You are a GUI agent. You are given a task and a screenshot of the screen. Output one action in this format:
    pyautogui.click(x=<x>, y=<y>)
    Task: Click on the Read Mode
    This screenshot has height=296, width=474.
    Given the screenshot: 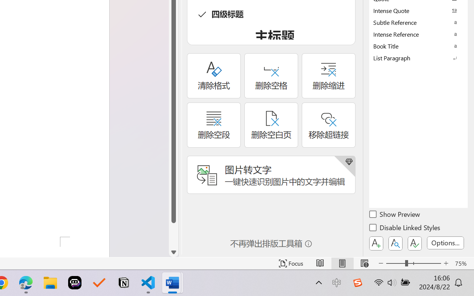 What is the action you would take?
    pyautogui.click(x=320, y=263)
    